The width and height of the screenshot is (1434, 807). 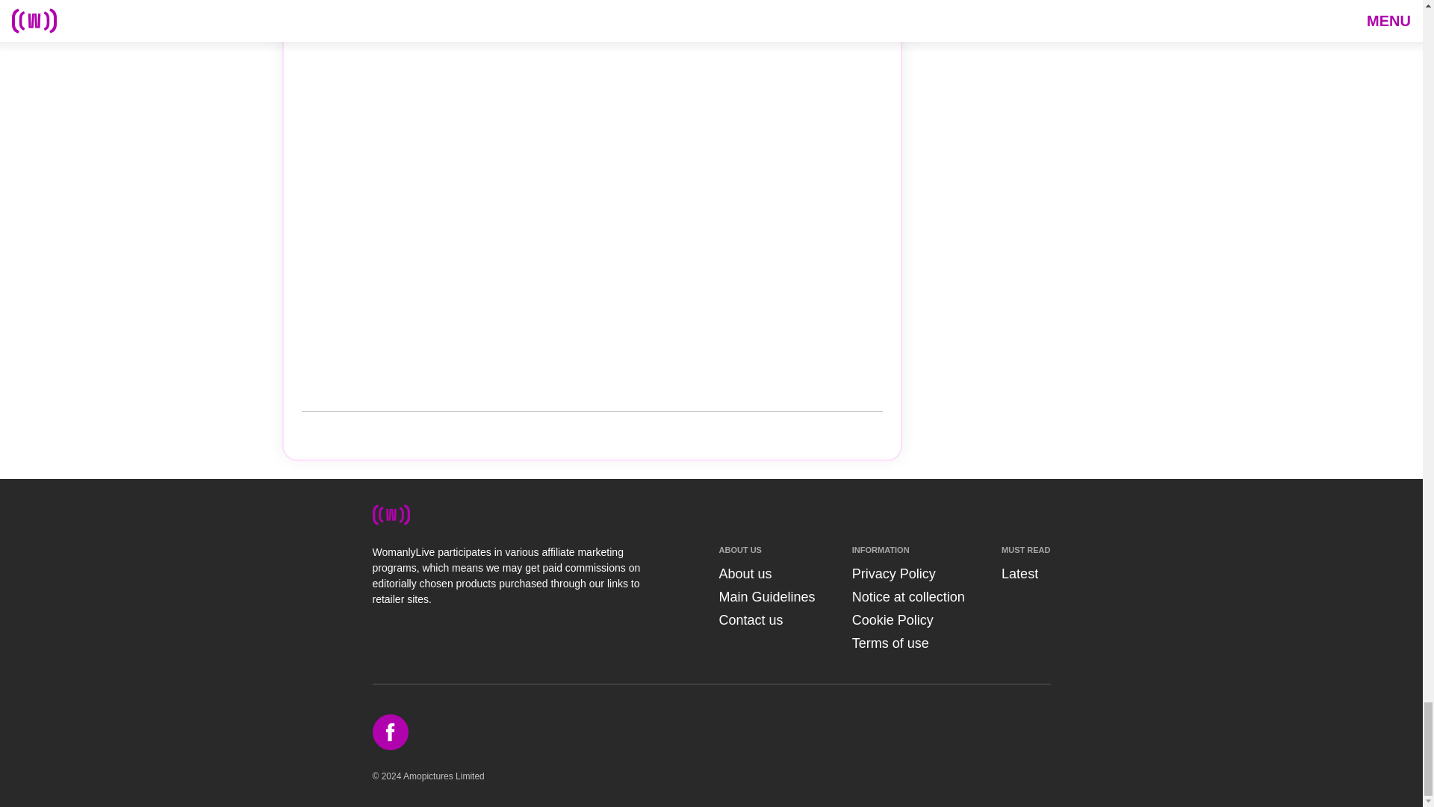 I want to click on Contact us, so click(x=750, y=620).